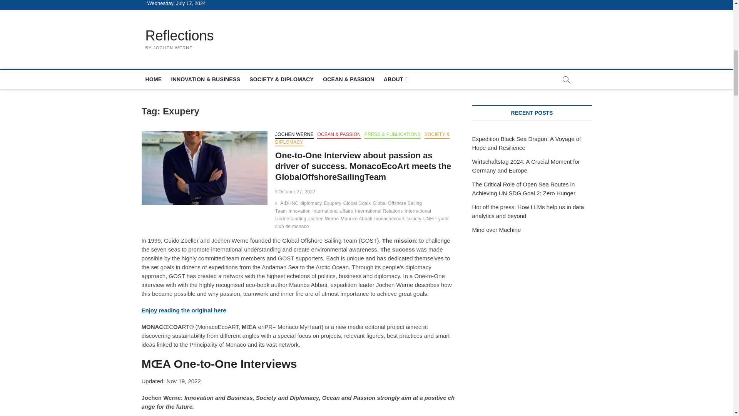 The height and width of the screenshot is (416, 739). I want to click on AIDHNC, so click(290, 204).